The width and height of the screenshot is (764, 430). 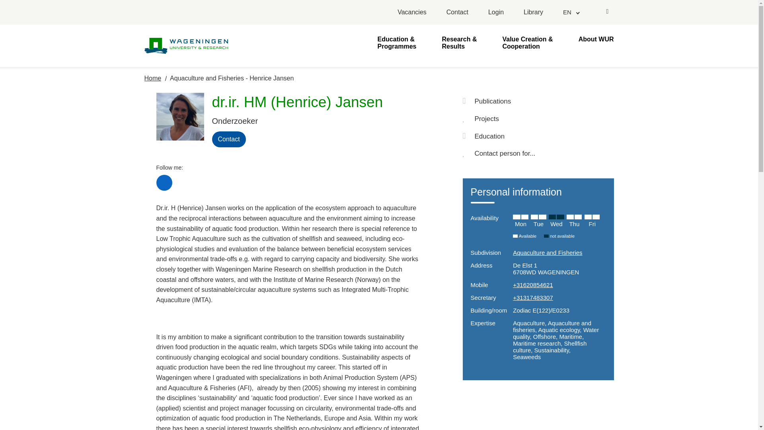 I want to click on Education, so click(x=538, y=136).